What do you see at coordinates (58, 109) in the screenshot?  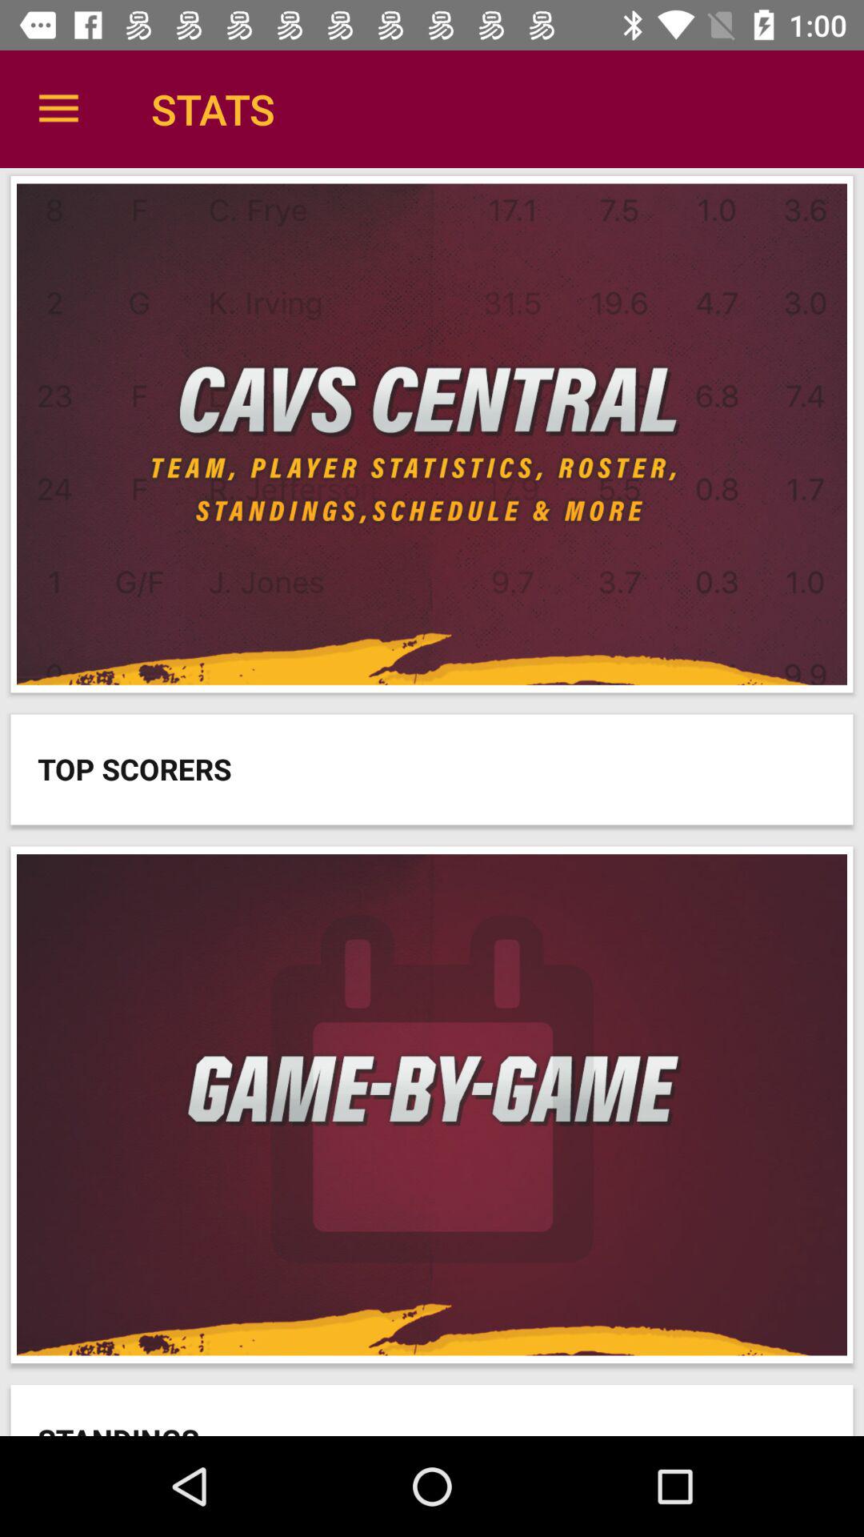 I see `launch icon next to the stats item` at bounding box center [58, 109].